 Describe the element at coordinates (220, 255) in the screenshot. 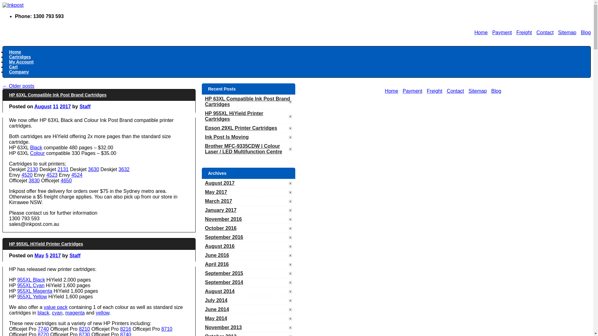

I see `June 2016` at that location.